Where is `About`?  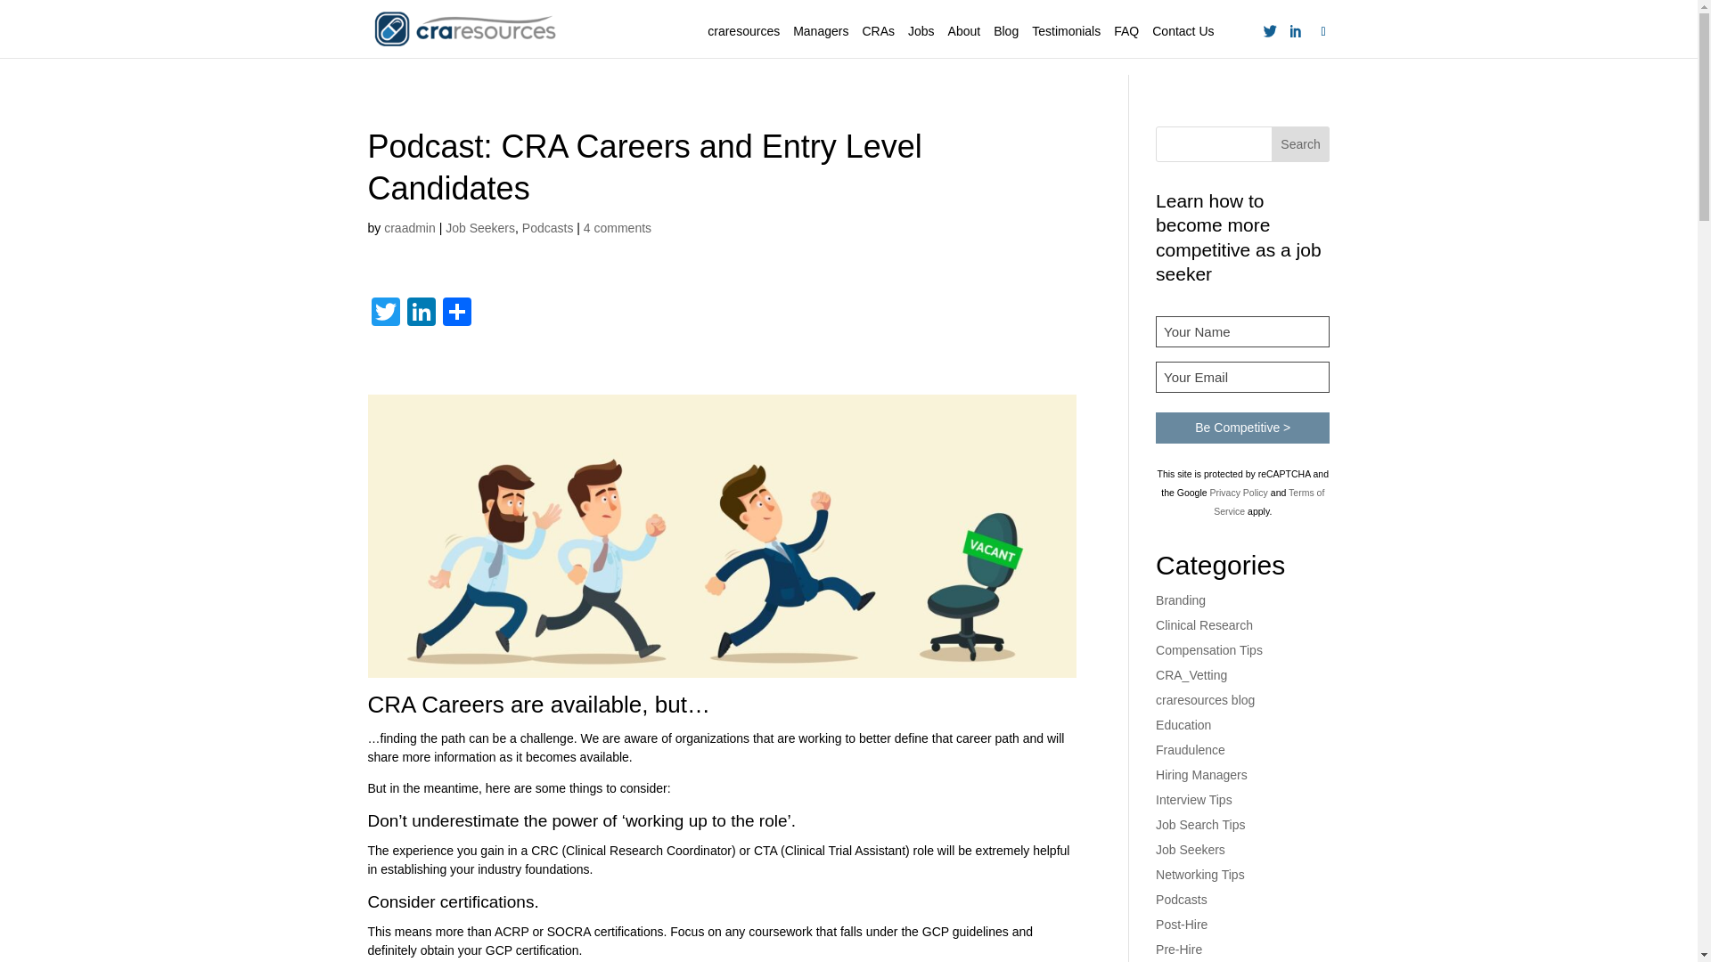 About is located at coordinates (964, 32).